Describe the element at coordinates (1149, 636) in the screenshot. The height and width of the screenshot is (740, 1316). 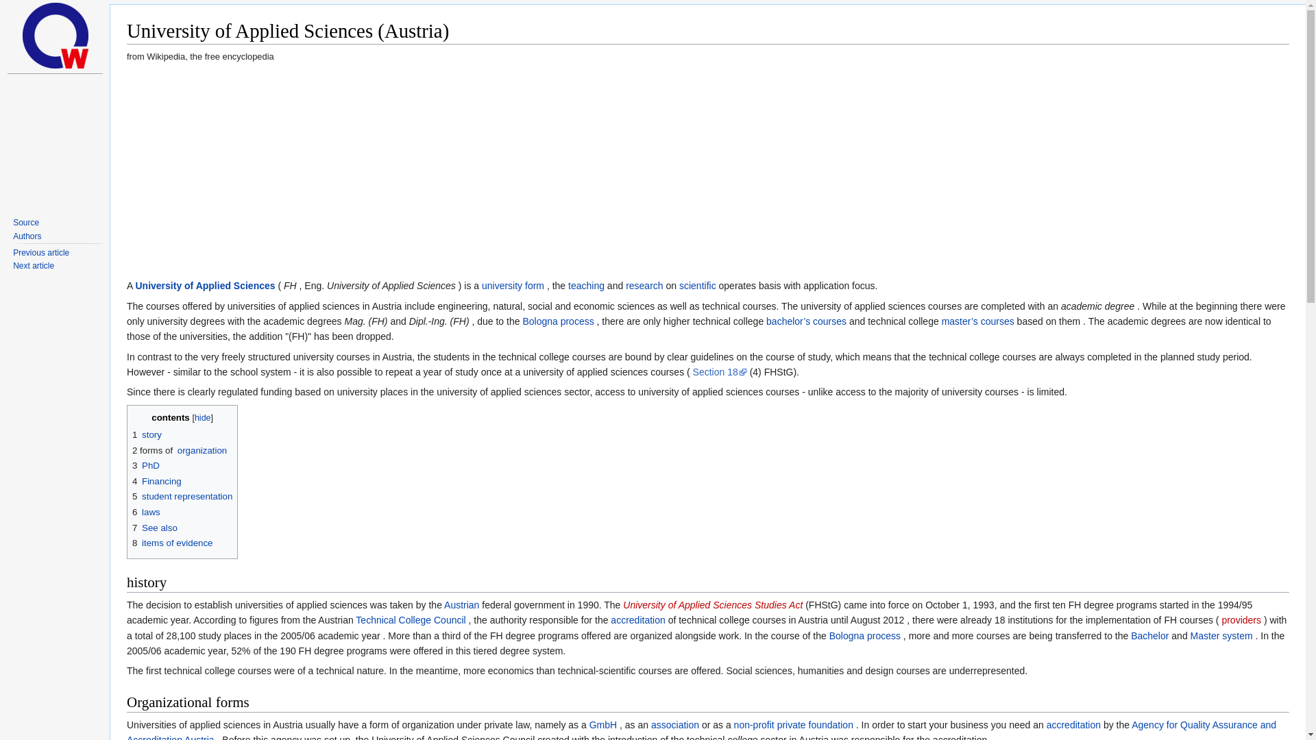
I see `Bachelor` at that location.